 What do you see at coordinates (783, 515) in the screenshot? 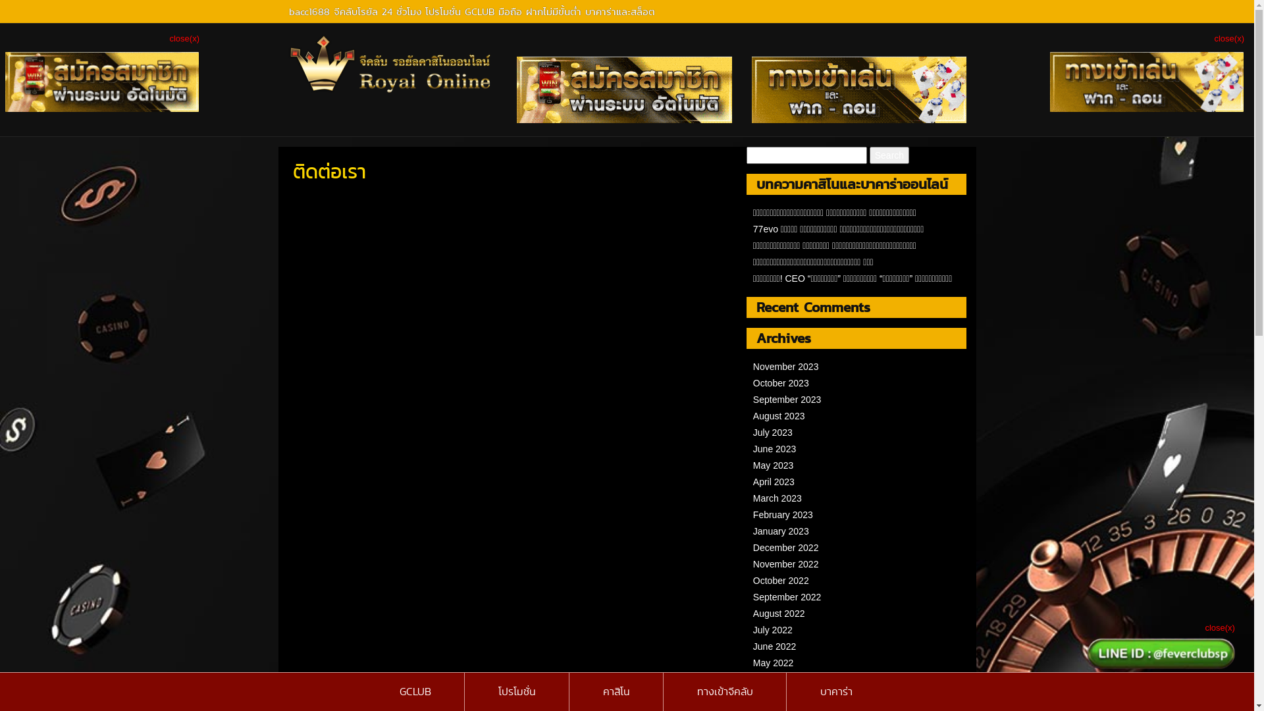
I see `February 2023` at bounding box center [783, 515].